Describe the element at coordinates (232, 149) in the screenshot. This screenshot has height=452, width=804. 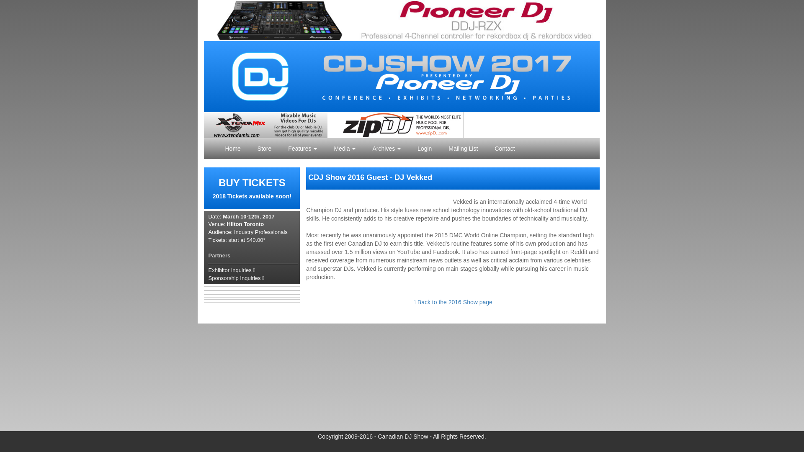
I see `Home` at that location.